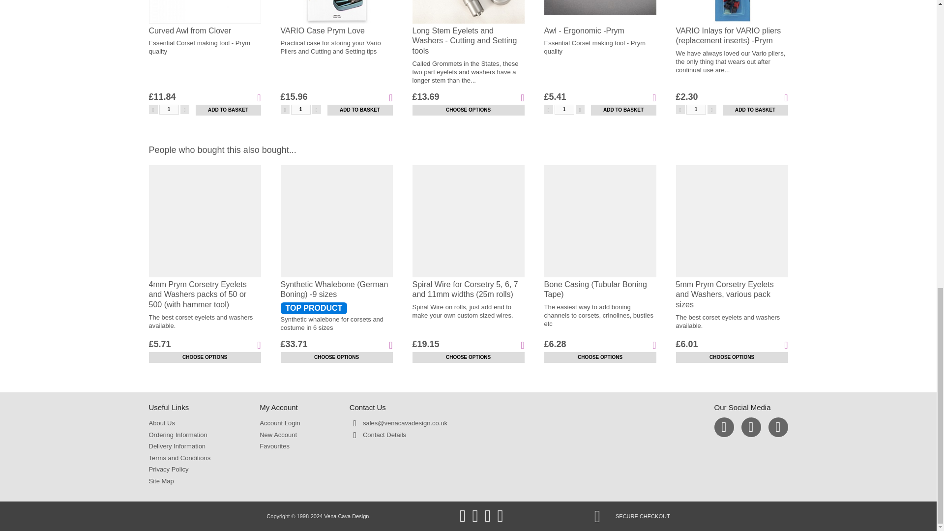 The width and height of the screenshot is (944, 531). What do you see at coordinates (360, 110) in the screenshot?
I see `Add To Basket` at bounding box center [360, 110].